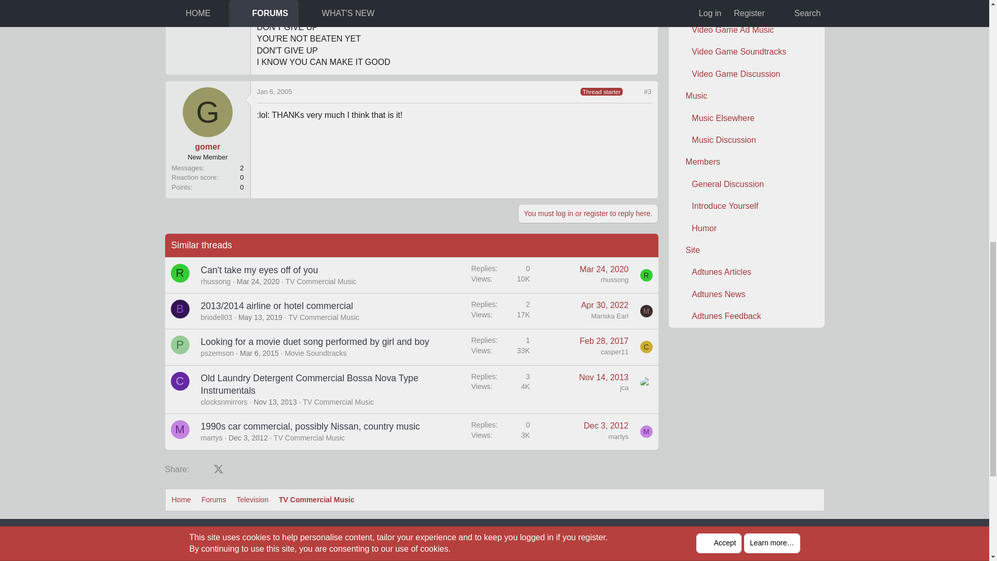  I want to click on Apr 30, 2022 at 5:07 AM, so click(605, 305).